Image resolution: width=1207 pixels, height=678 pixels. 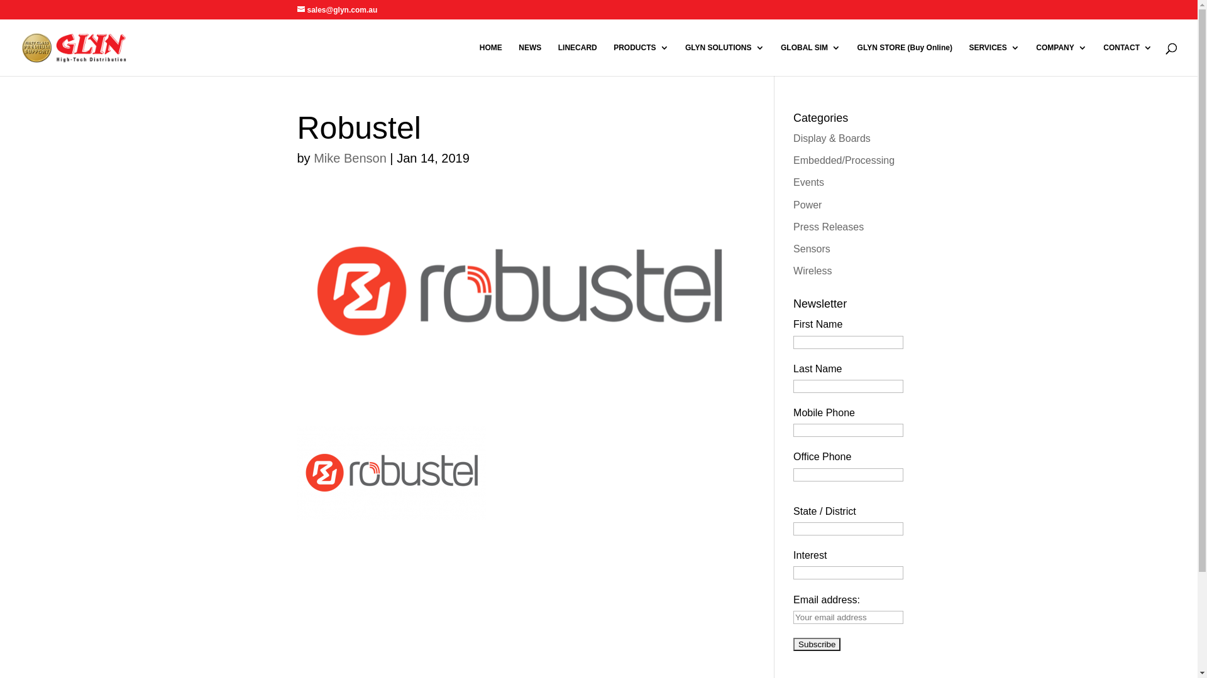 I want to click on CONTACT, so click(x=1128, y=60).